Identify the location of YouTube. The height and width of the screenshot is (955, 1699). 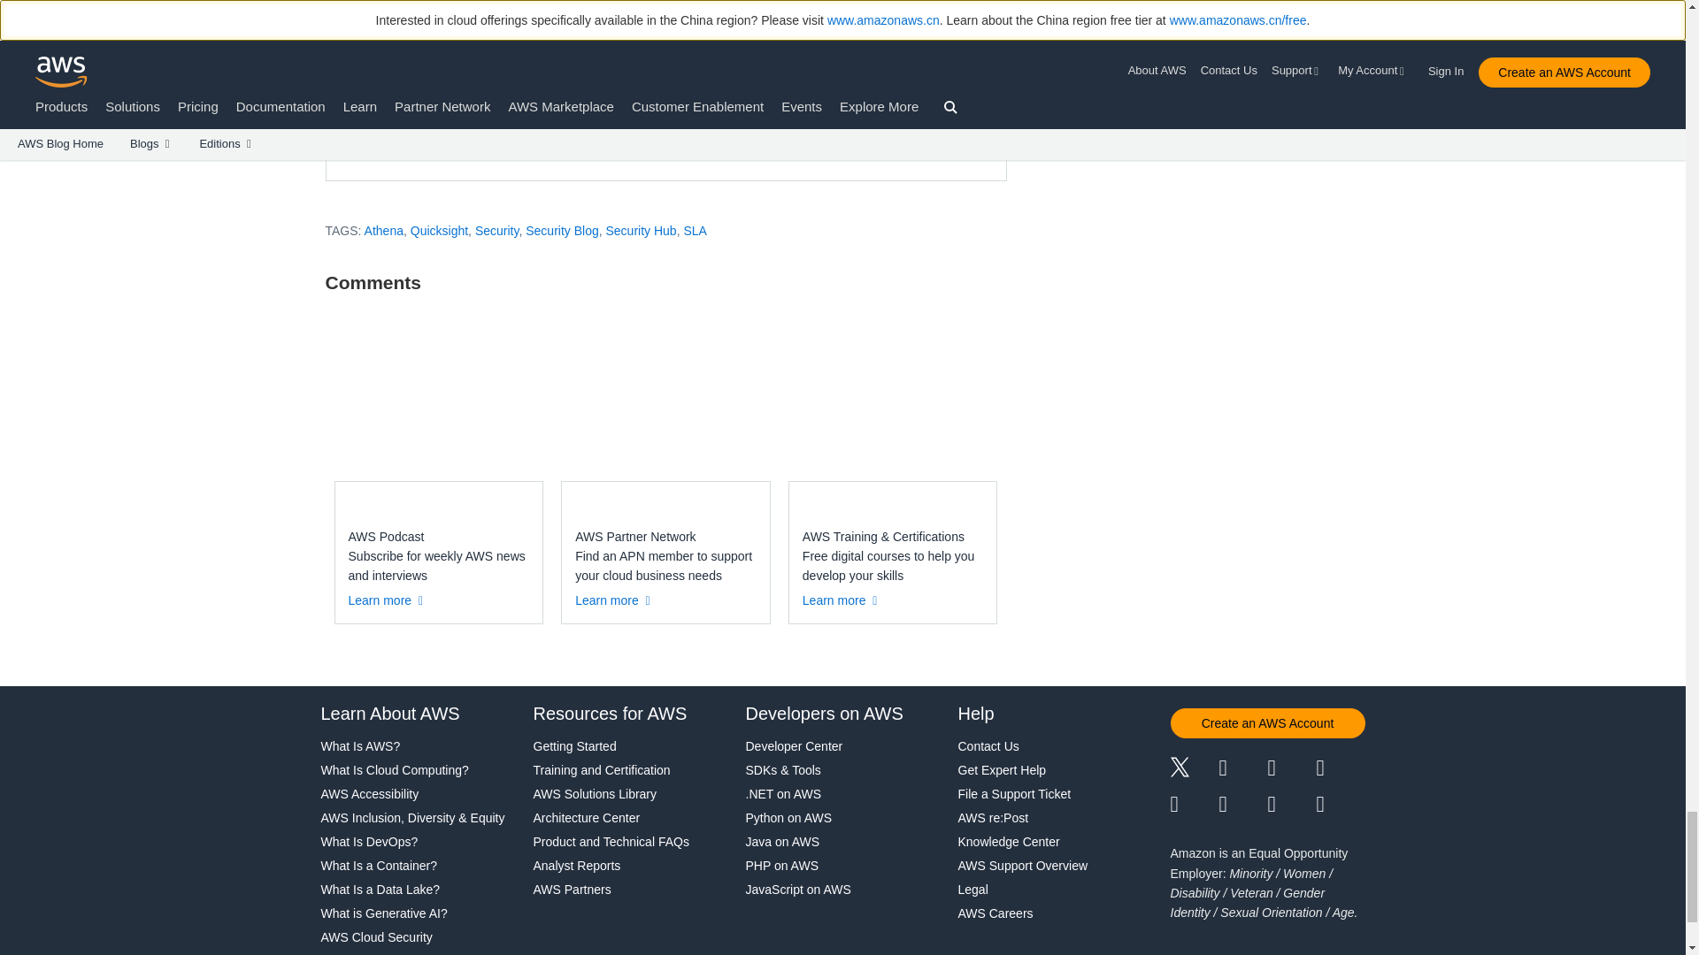
(1243, 805).